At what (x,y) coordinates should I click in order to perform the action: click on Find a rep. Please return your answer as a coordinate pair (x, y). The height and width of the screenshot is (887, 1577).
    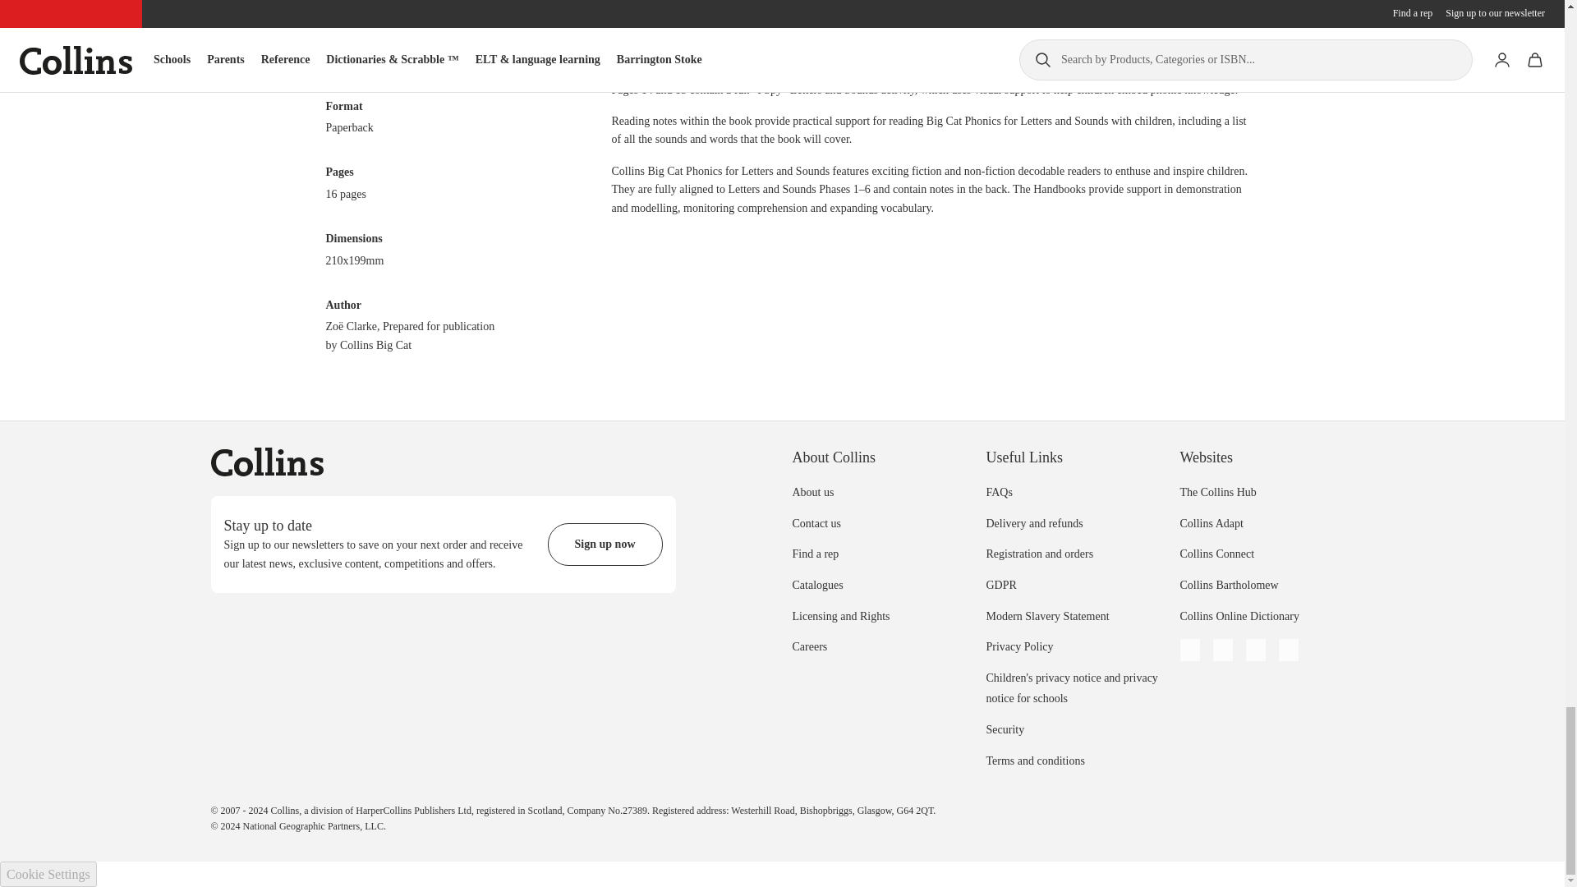
    Looking at the image, I should click on (815, 554).